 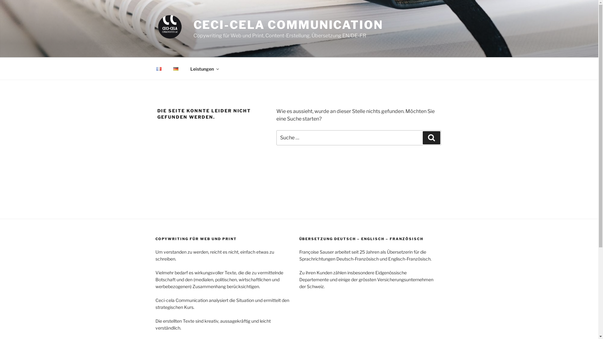 I want to click on Suche, so click(x=432, y=138).